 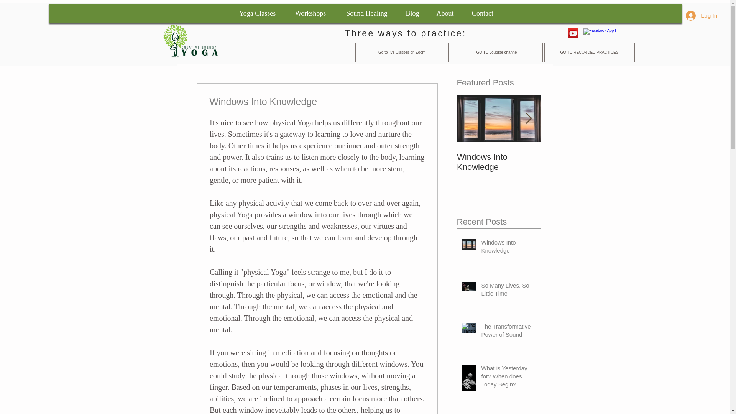 What do you see at coordinates (402, 53) in the screenshot?
I see `Go to live Classes on Zoom` at bounding box center [402, 53].